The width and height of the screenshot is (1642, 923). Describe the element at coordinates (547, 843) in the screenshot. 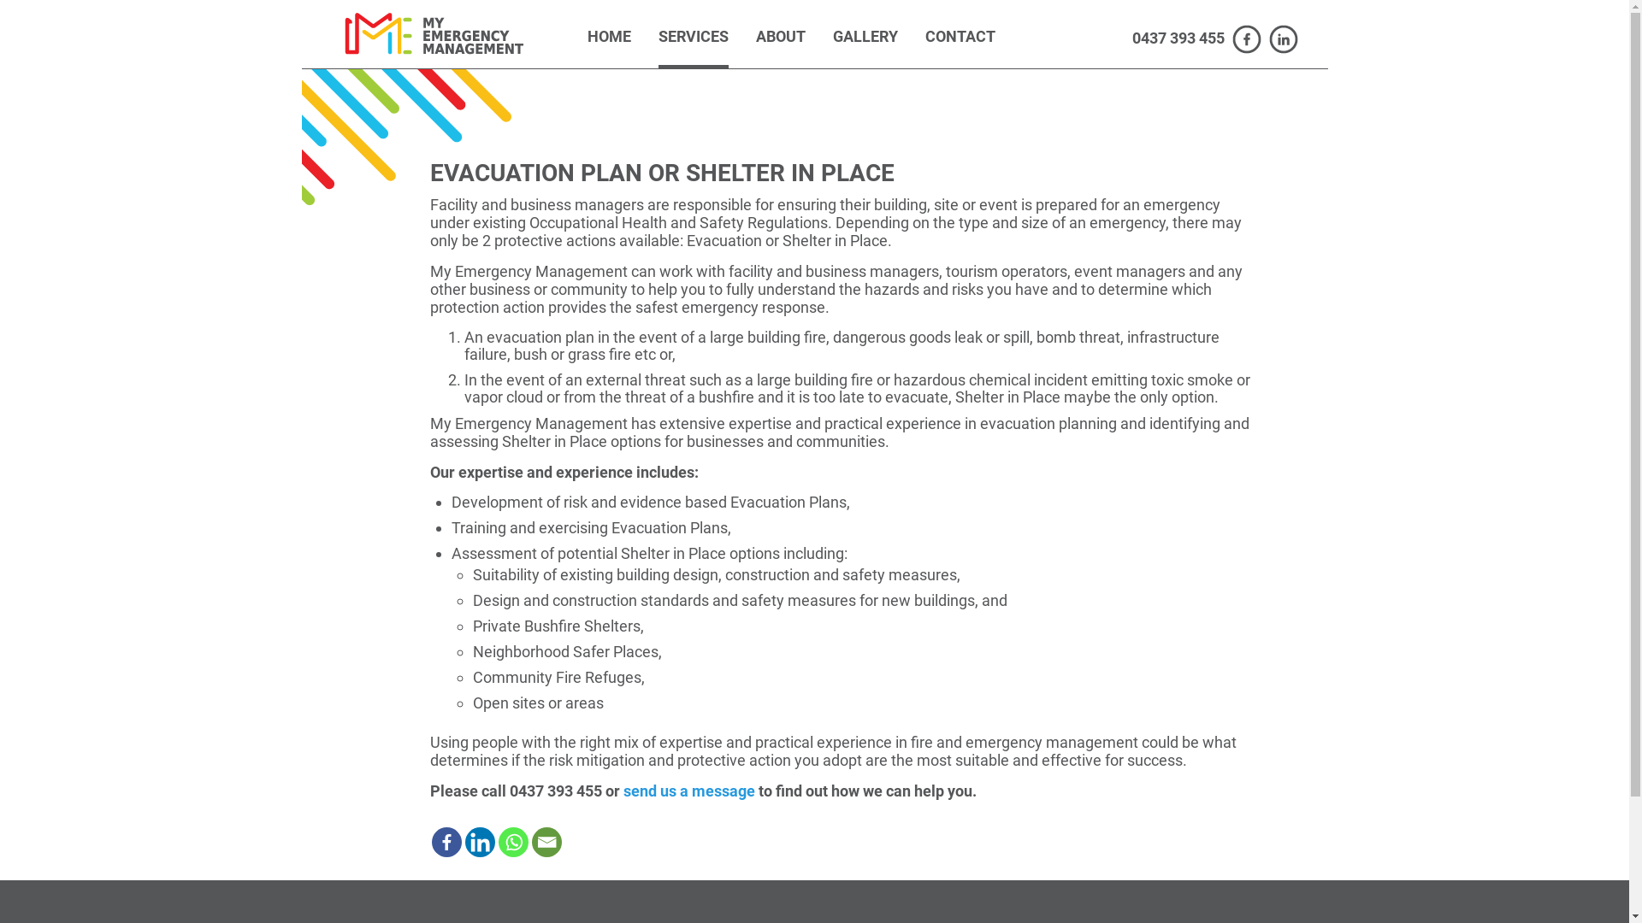

I see `Email` at that location.